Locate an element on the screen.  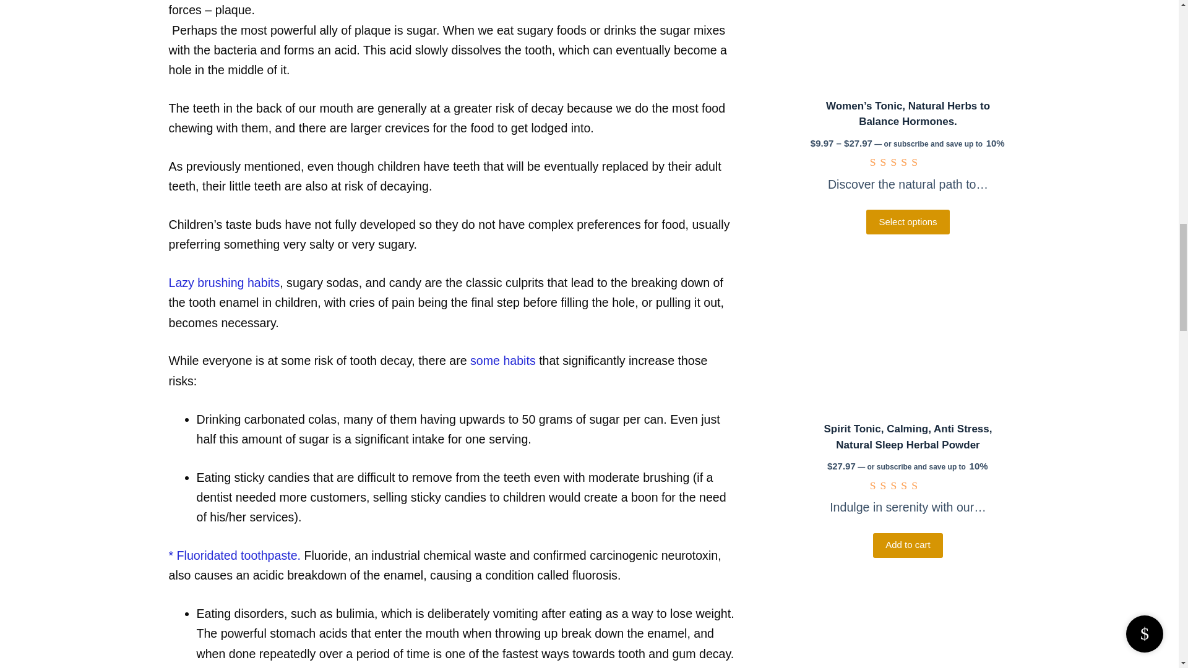
Gumtite, Oil Pulling is located at coordinates (907, 623).